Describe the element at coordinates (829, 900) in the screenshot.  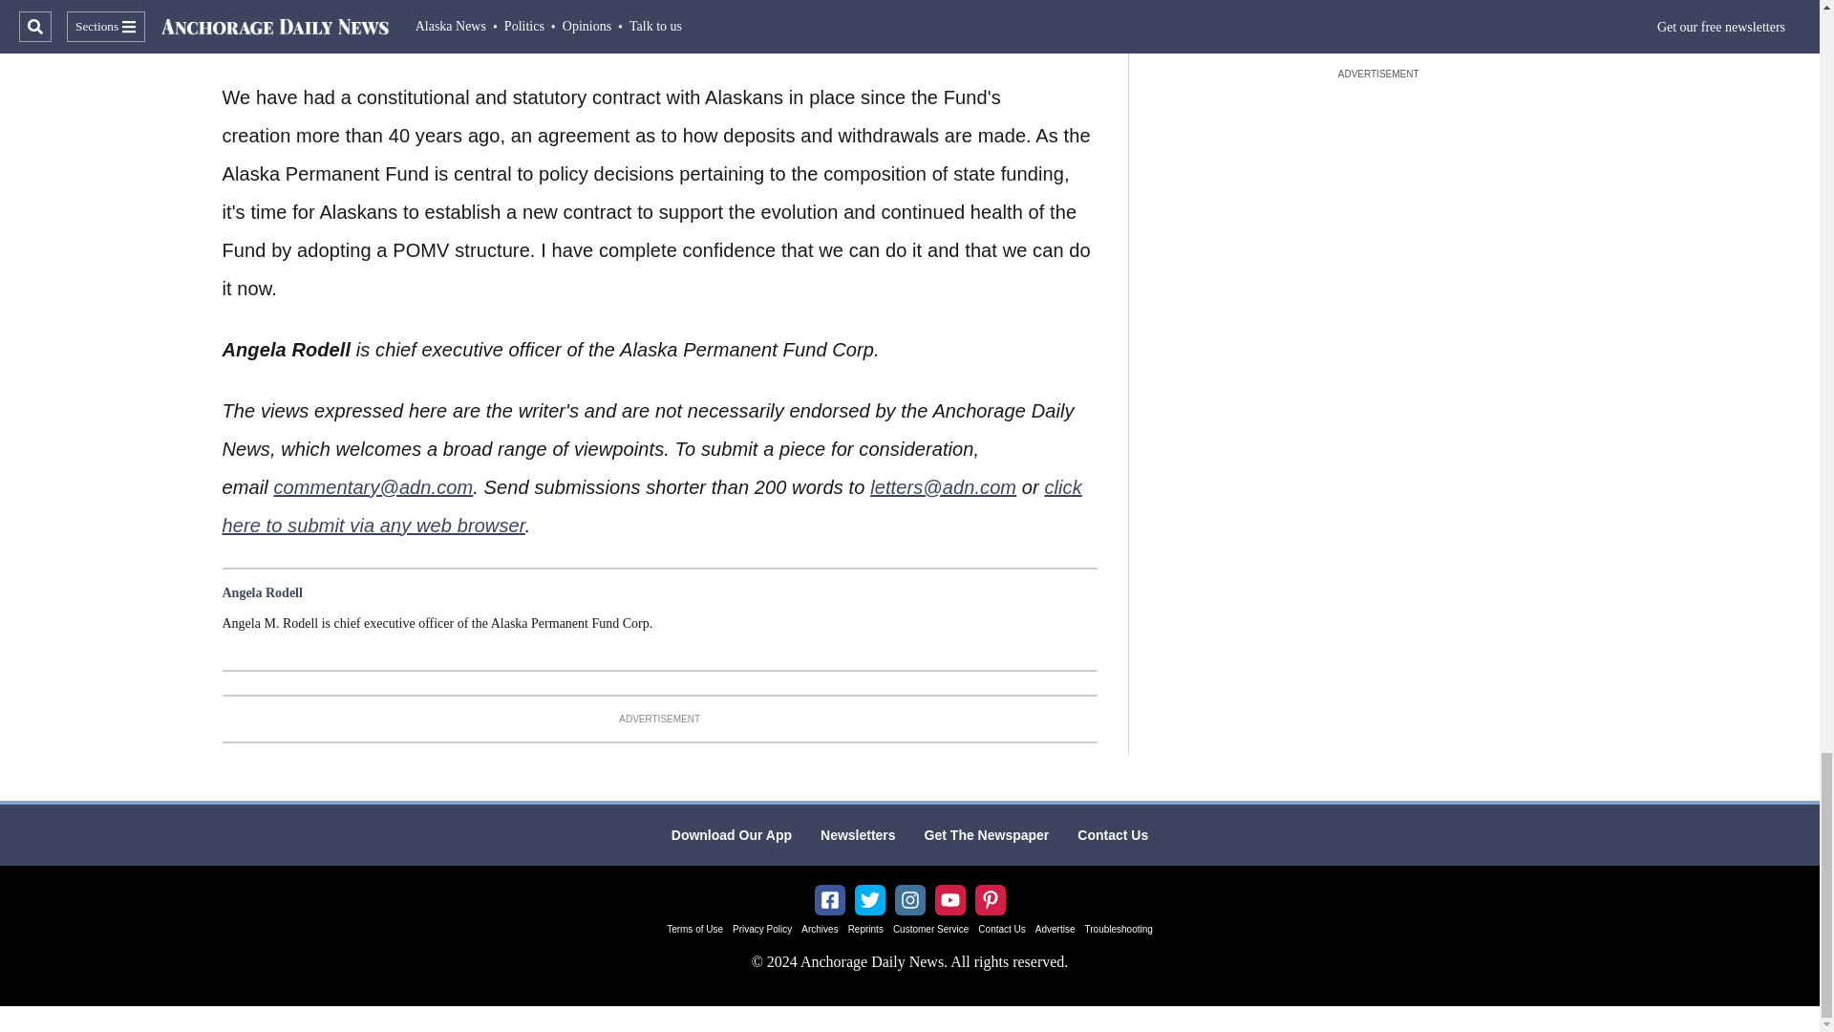
I see `Facebook IconAnchorage Daily News Facebook Page` at that location.